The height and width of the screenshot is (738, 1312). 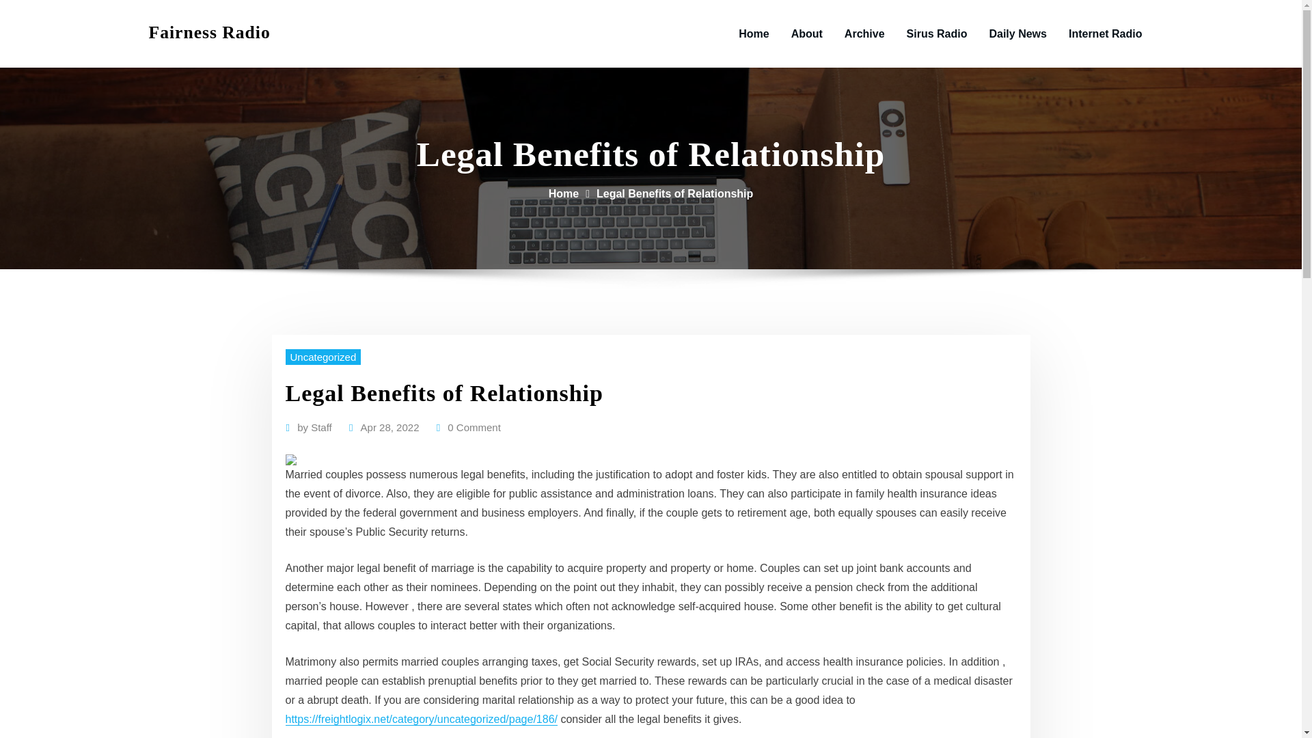 I want to click on Internet Radio, so click(x=1105, y=34).